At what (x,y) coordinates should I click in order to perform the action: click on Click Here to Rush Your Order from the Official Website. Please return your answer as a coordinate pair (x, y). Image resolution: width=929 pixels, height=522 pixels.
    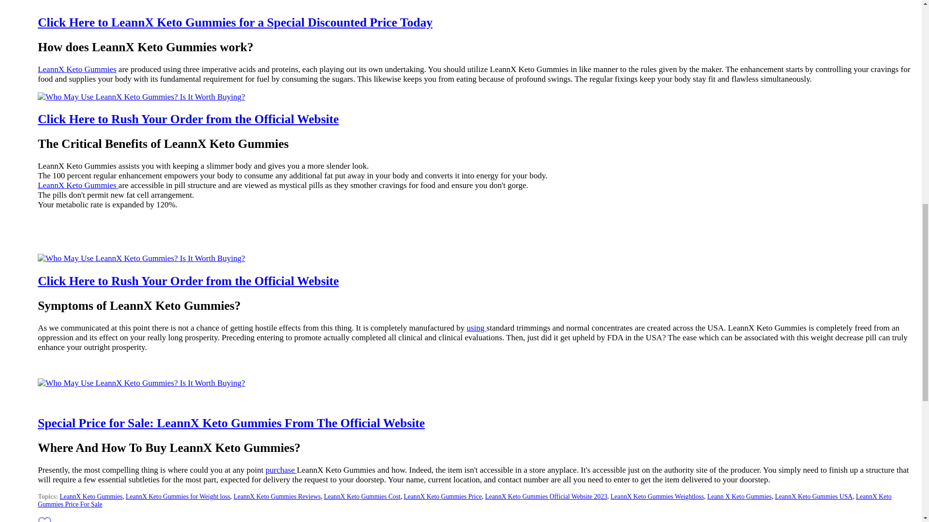
    Looking at the image, I should click on (188, 119).